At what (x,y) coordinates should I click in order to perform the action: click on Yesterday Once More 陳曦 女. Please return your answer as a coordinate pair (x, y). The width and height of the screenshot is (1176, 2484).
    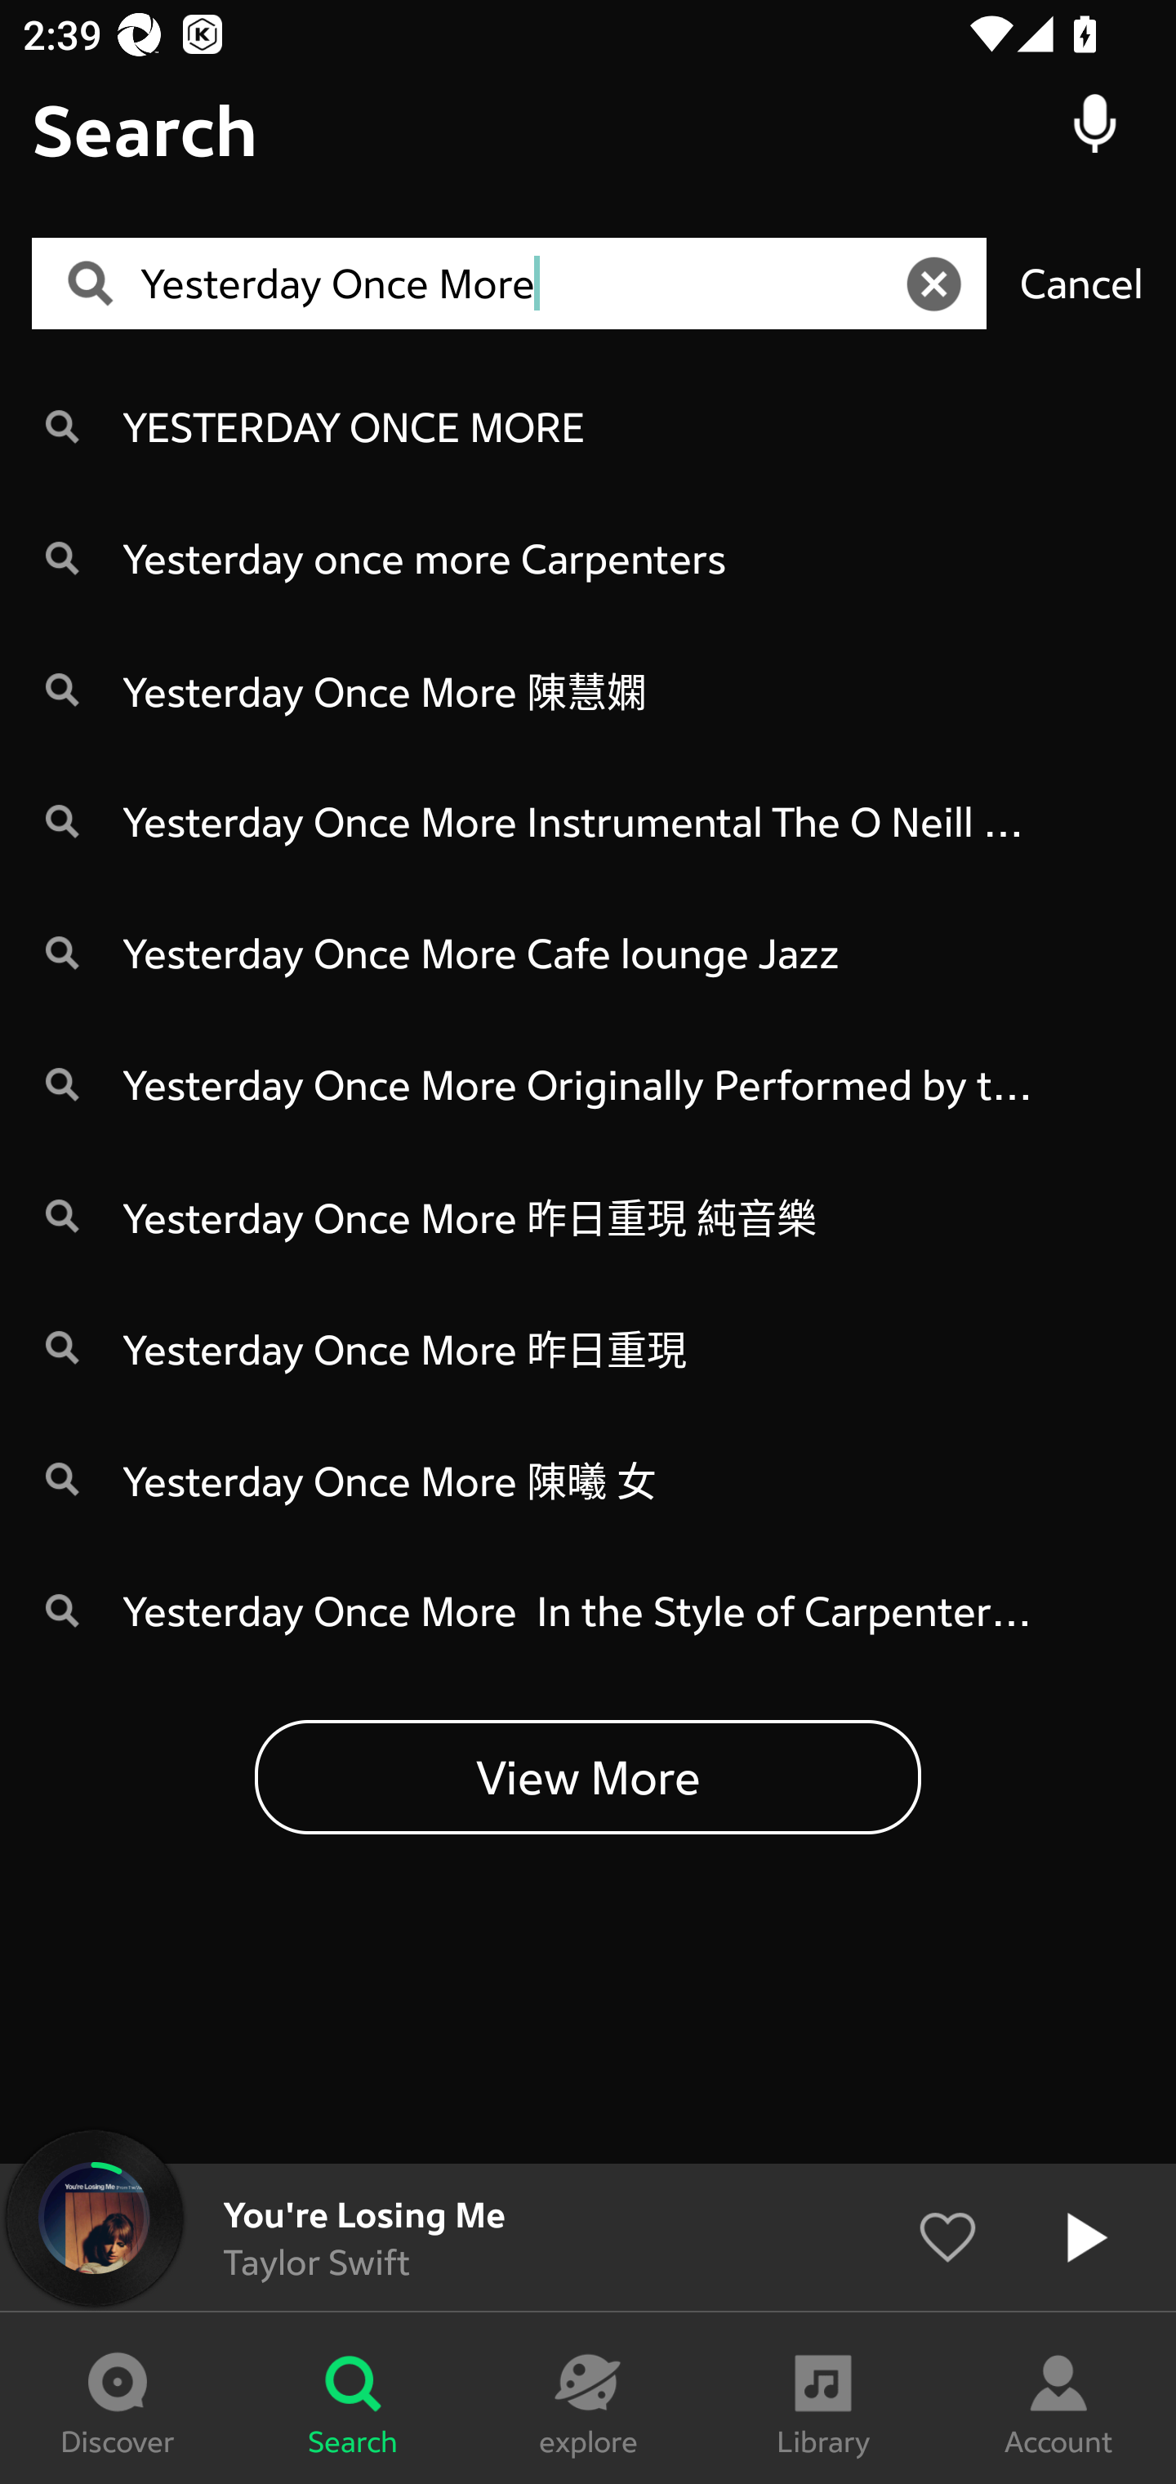
    Looking at the image, I should click on (588, 1479).